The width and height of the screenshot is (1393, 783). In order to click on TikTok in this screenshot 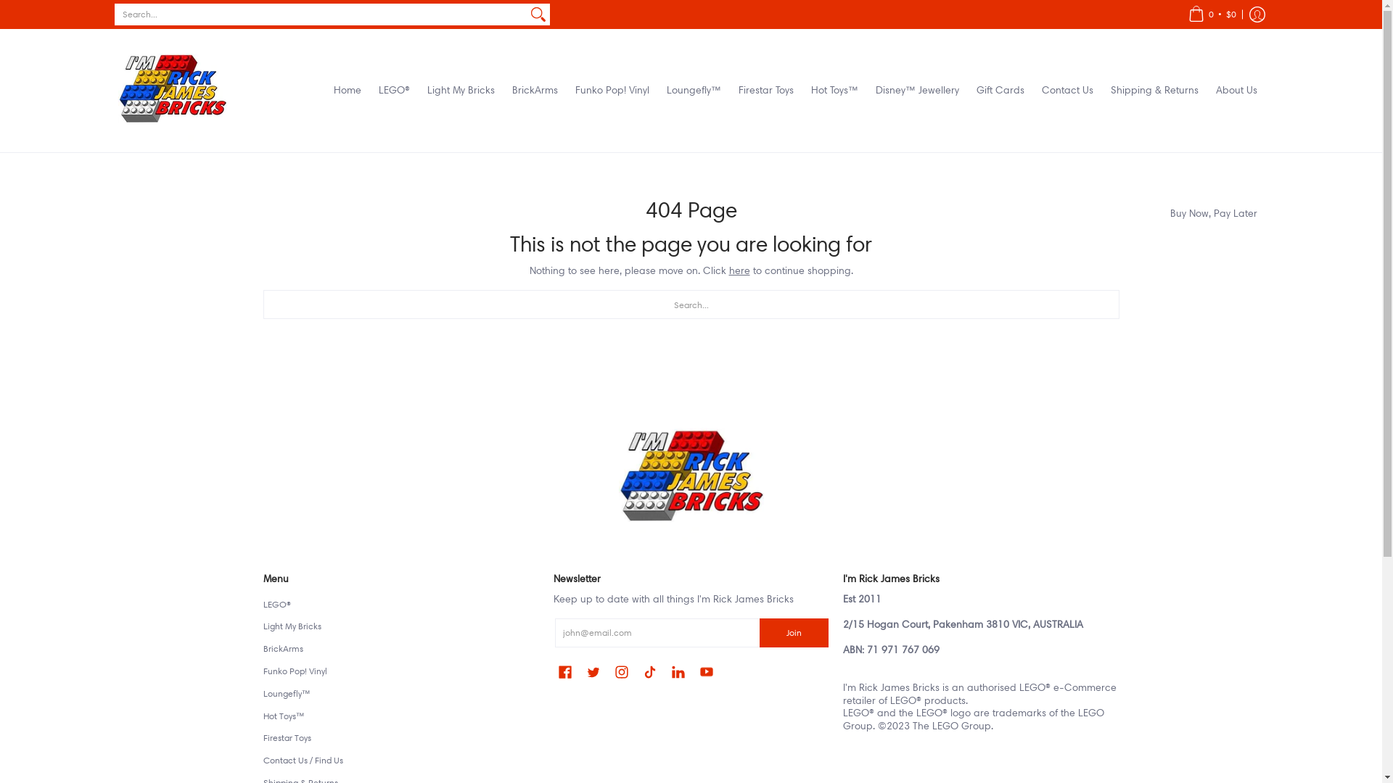, I will do `click(650, 671)`.